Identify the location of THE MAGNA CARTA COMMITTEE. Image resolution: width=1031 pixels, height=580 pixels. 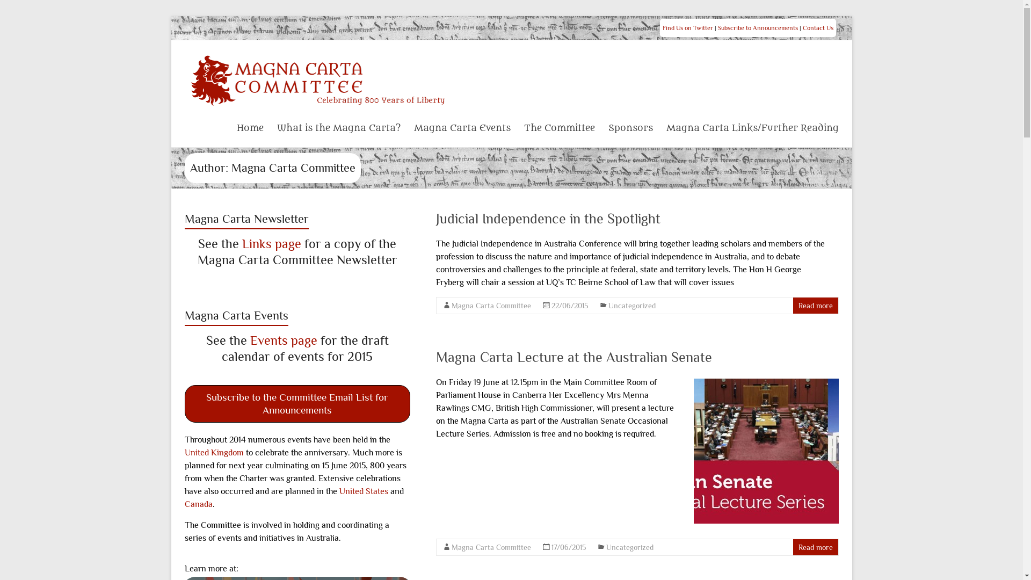
(319, 79).